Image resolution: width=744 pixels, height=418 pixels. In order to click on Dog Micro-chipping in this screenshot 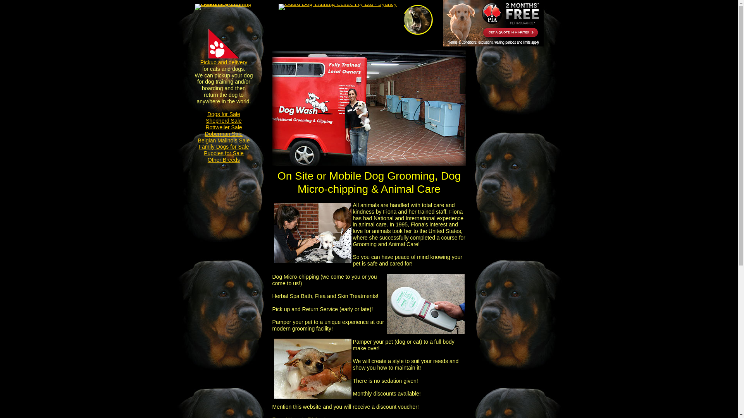, I will do `click(425, 304)`.